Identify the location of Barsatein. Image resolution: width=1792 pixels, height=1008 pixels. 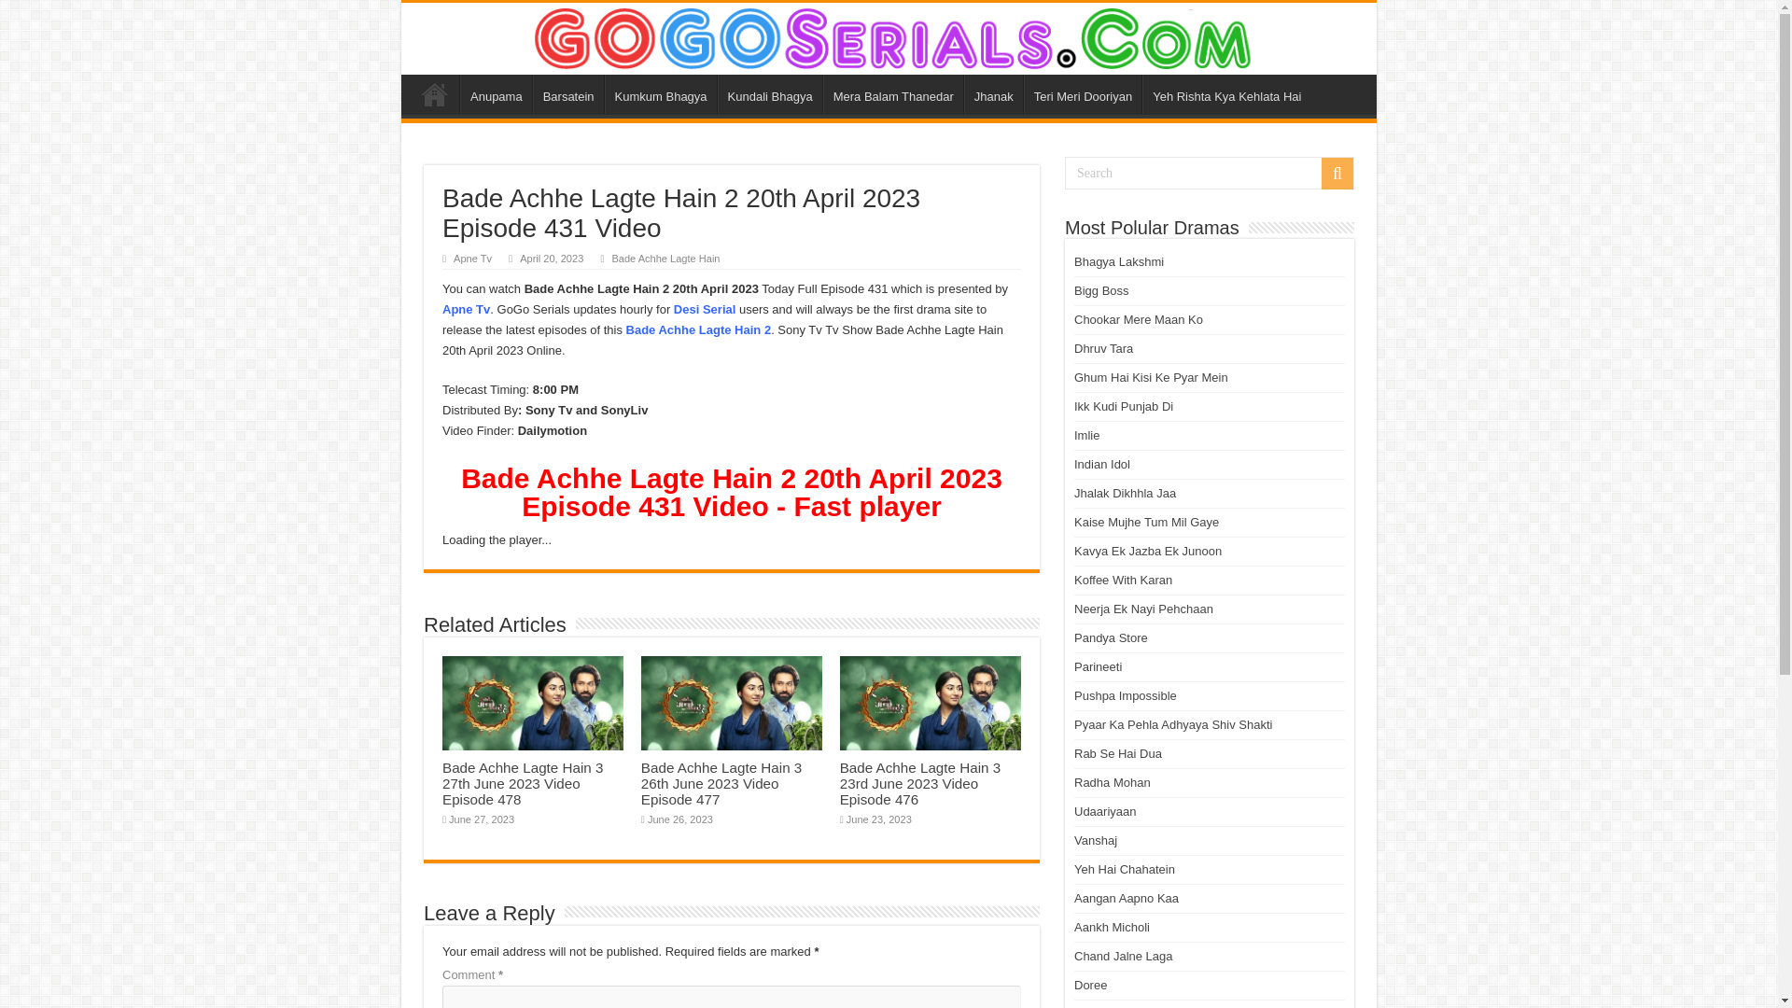
(567, 93).